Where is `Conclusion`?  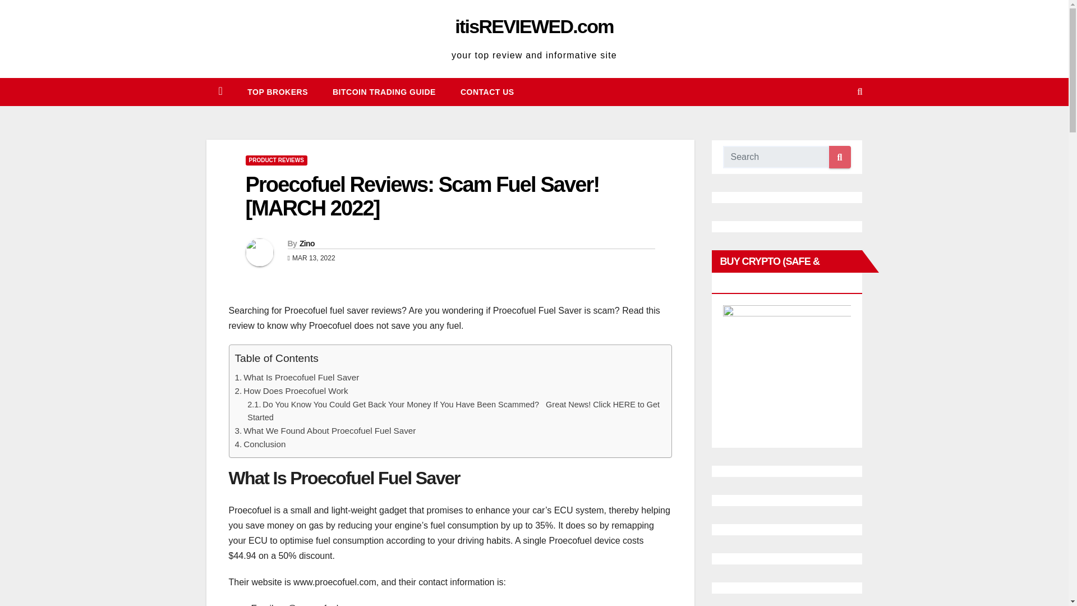
Conclusion is located at coordinates (264, 444).